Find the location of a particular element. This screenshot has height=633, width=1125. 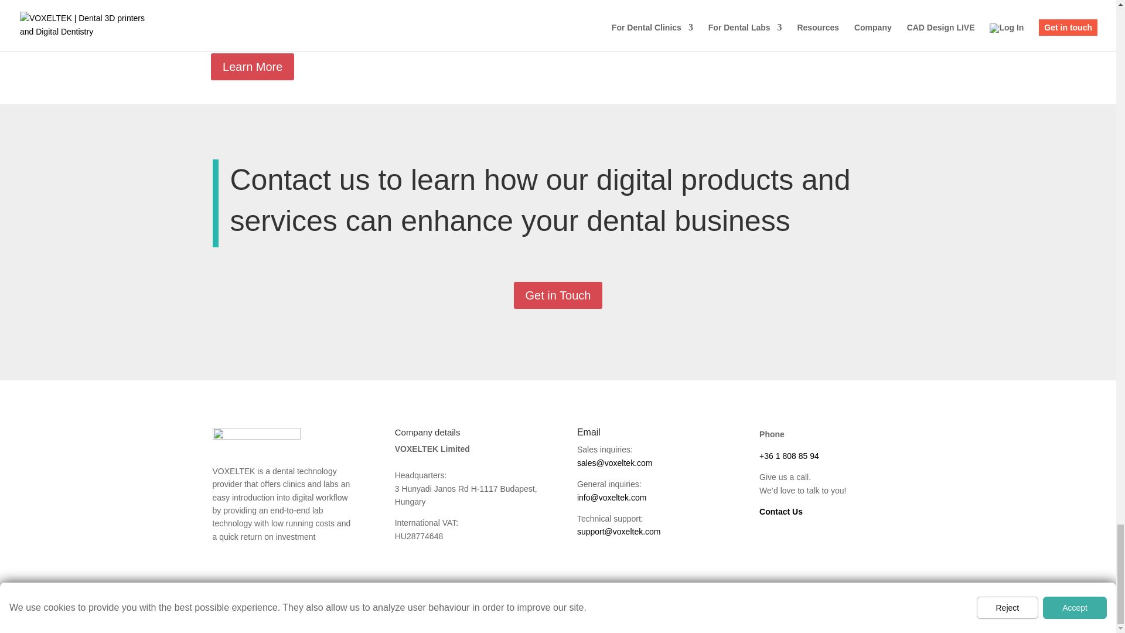

Learn More is located at coordinates (252, 67).